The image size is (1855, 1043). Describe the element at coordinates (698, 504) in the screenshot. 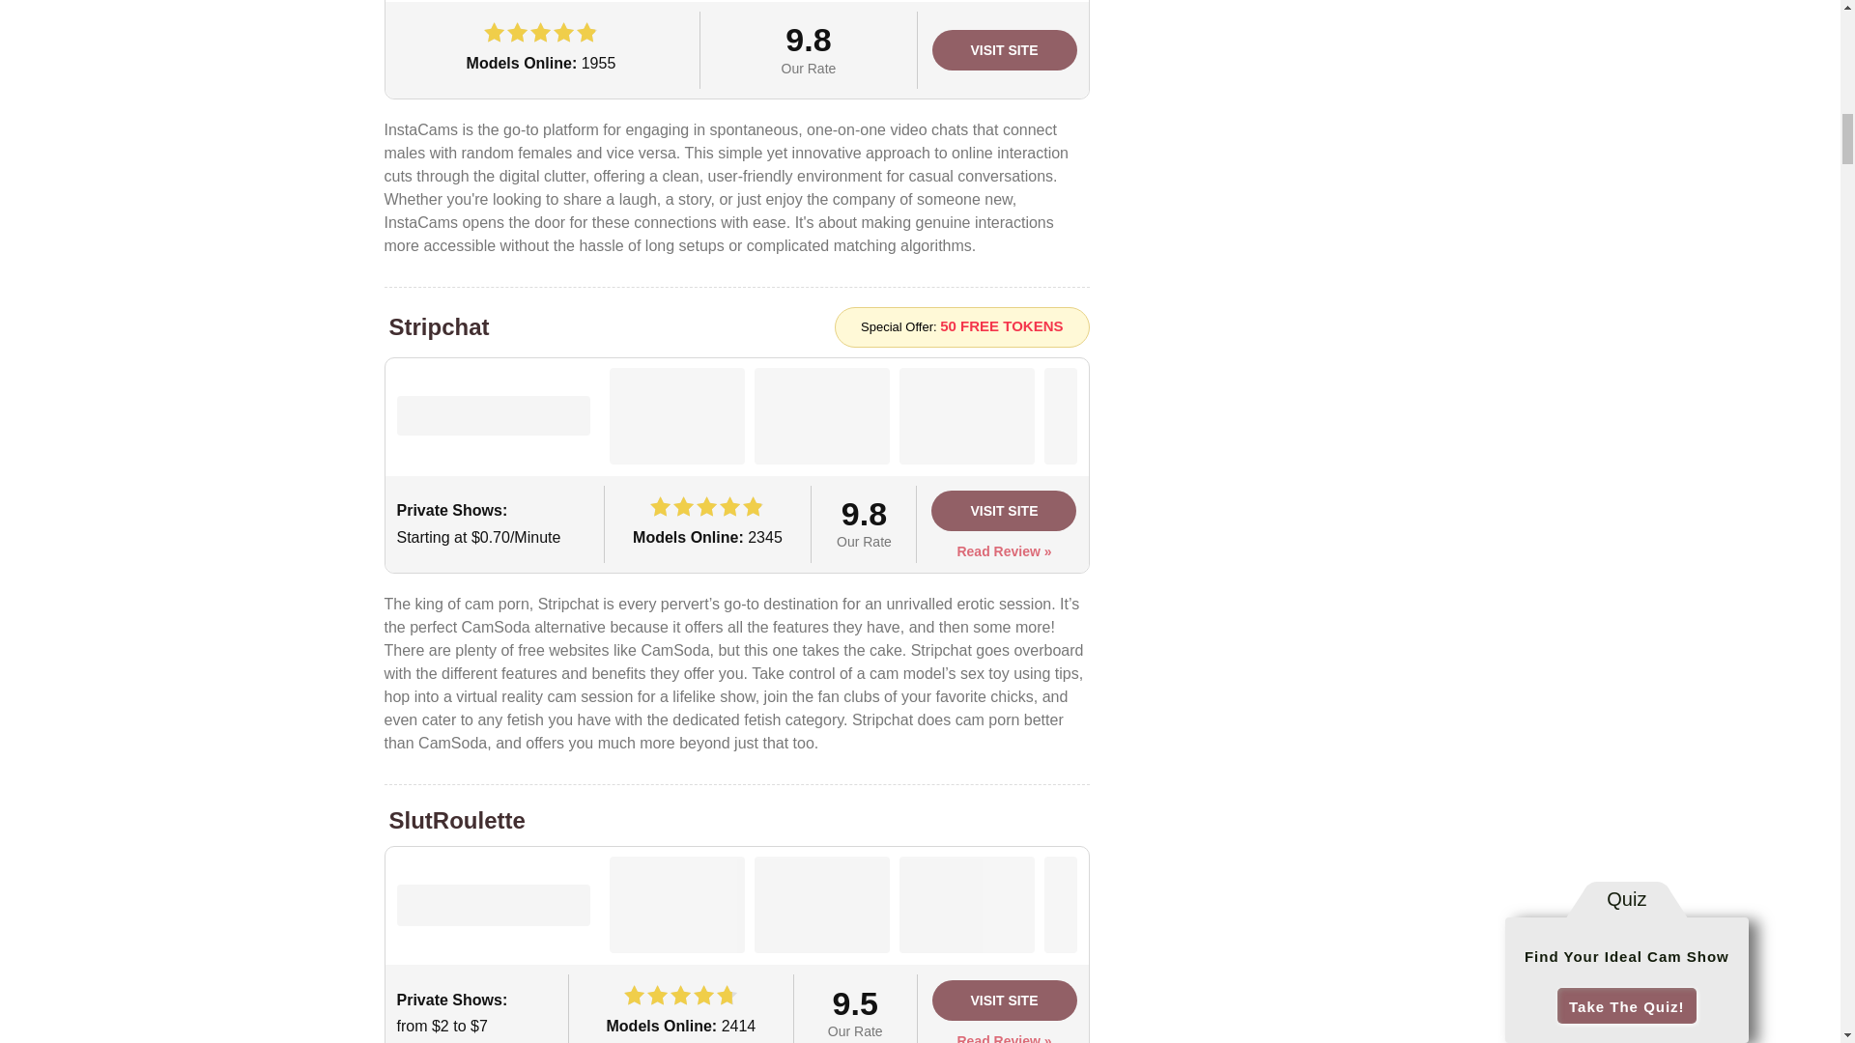

I see `Our Score` at that location.